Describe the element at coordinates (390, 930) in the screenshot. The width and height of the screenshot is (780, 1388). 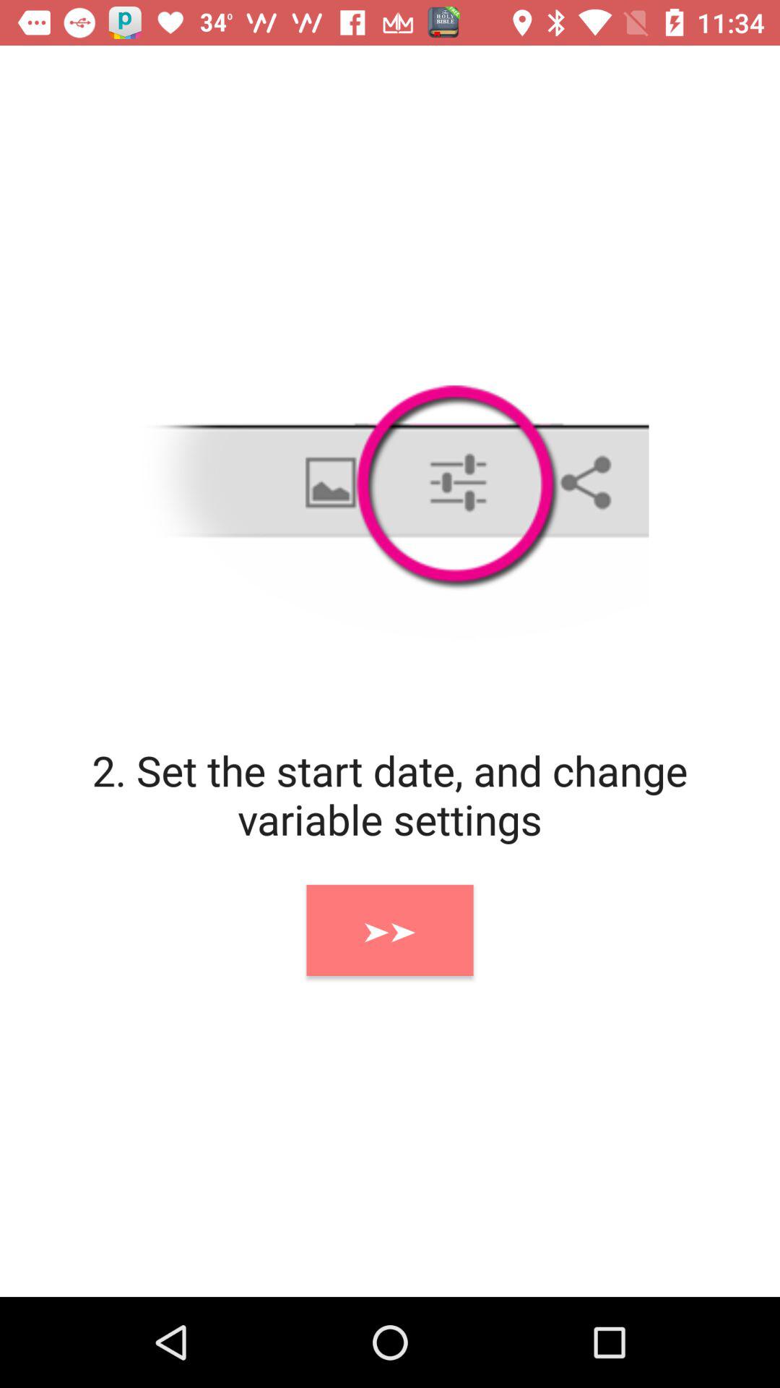
I see `tap app below 2 set the item` at that location.